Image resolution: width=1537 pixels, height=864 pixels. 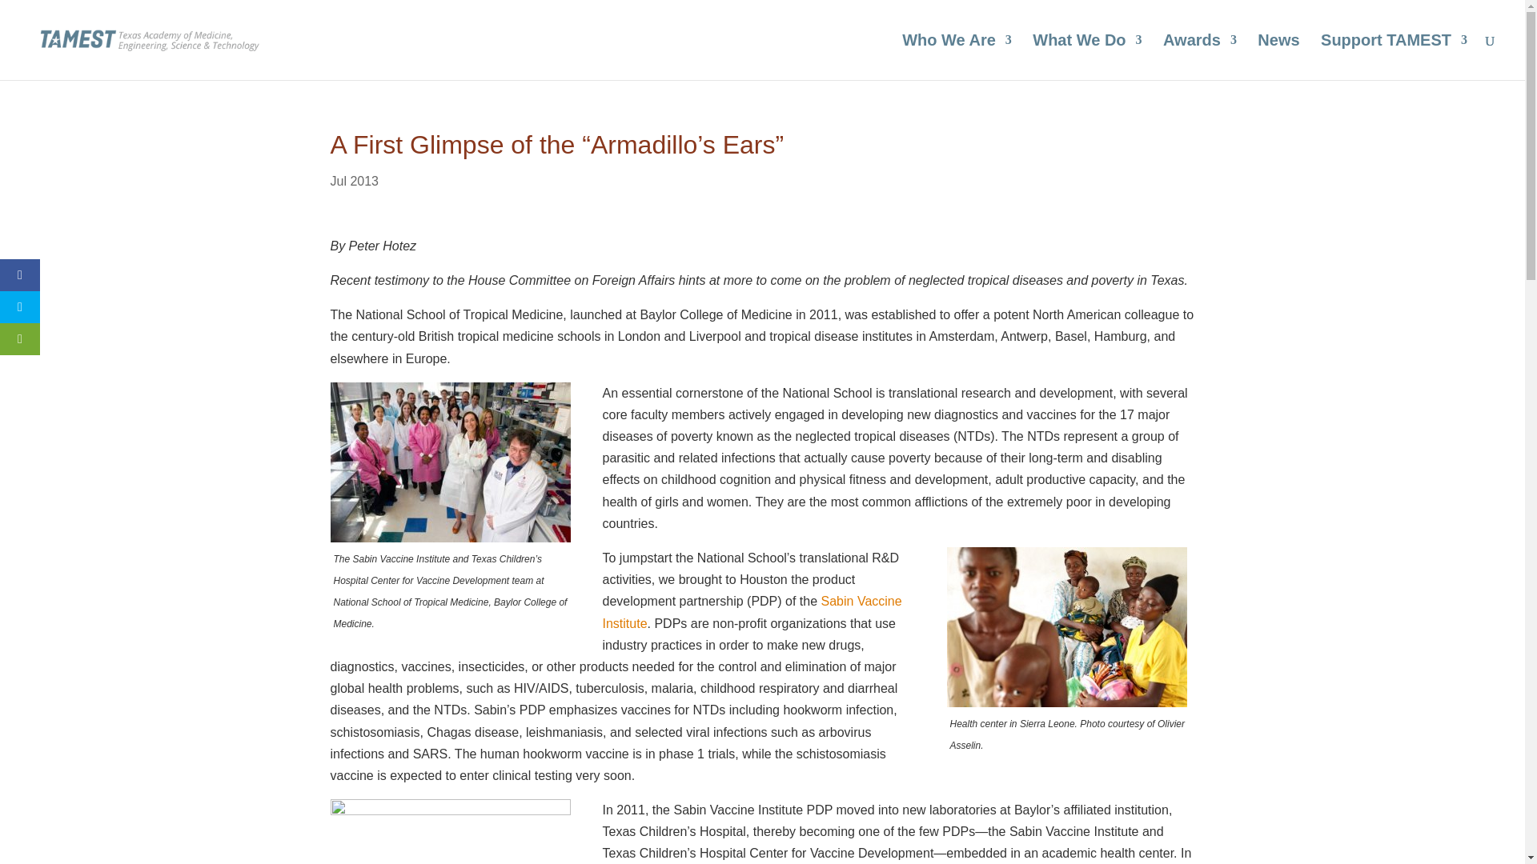 What do you see at coordinates (957, 58) in the screenshot?
I see `Who We Are` at bounding box center [957, 58].